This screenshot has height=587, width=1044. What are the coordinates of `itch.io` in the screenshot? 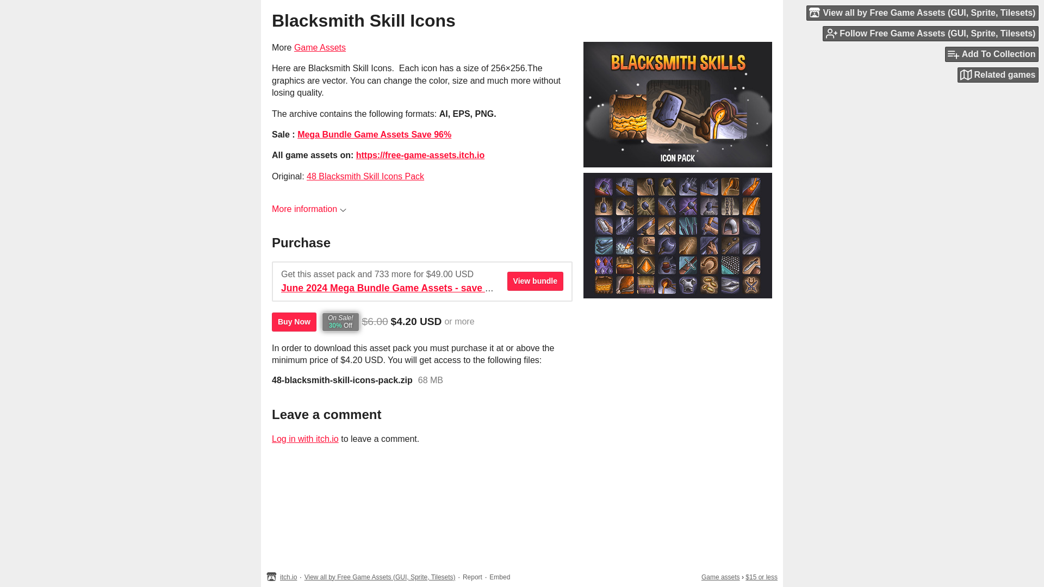 It's located at (288, 577).